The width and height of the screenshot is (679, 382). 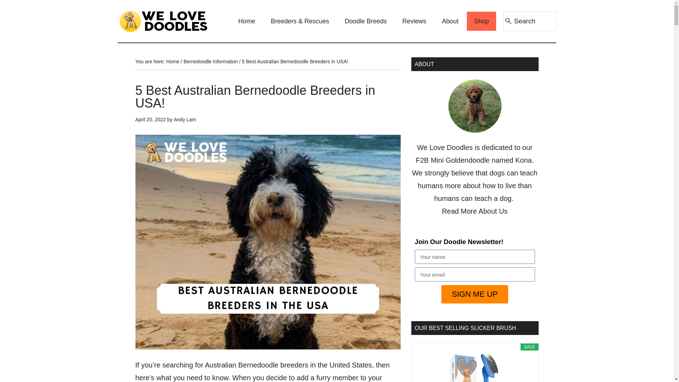 I want to click on About, so click(x=451, y=21).